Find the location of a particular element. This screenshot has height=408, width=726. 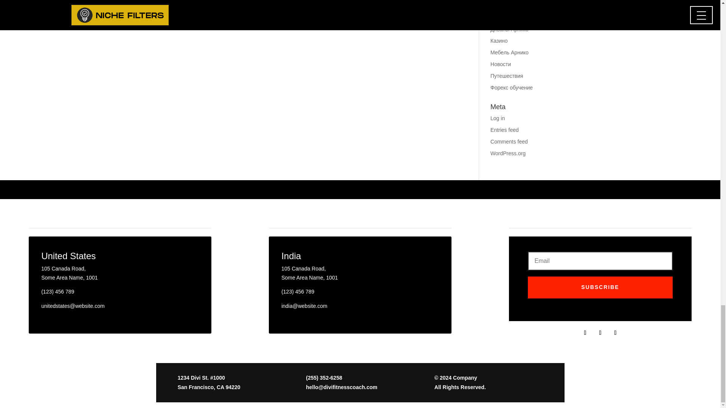

Follow on Twitter is located at coordinates (600, 333).